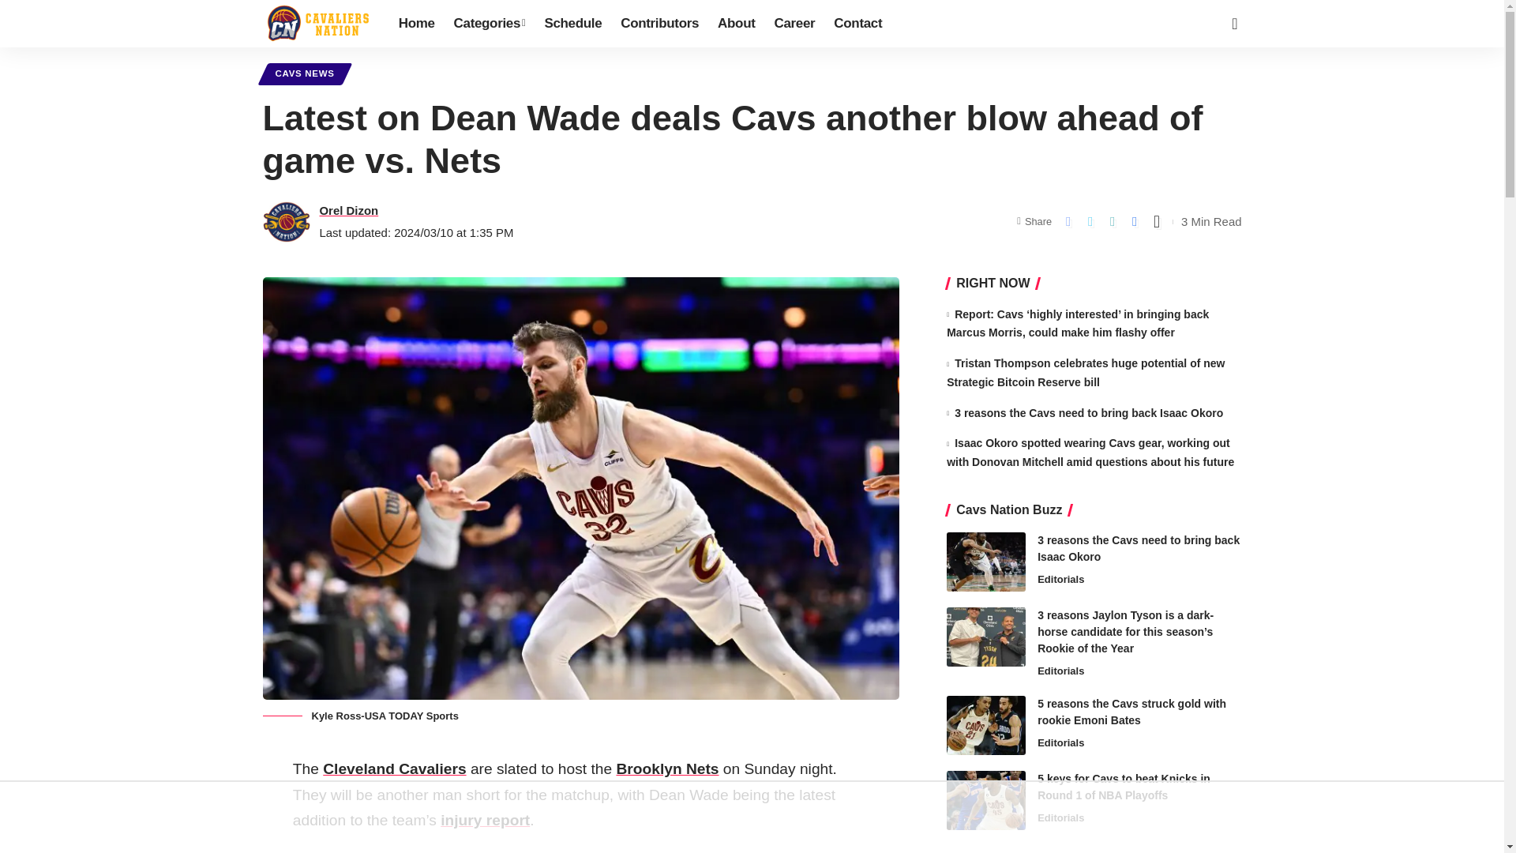  What do you see at coordinates (490, 24) in the screenshot?
I see `Categories` at bounding box center [490, 24].